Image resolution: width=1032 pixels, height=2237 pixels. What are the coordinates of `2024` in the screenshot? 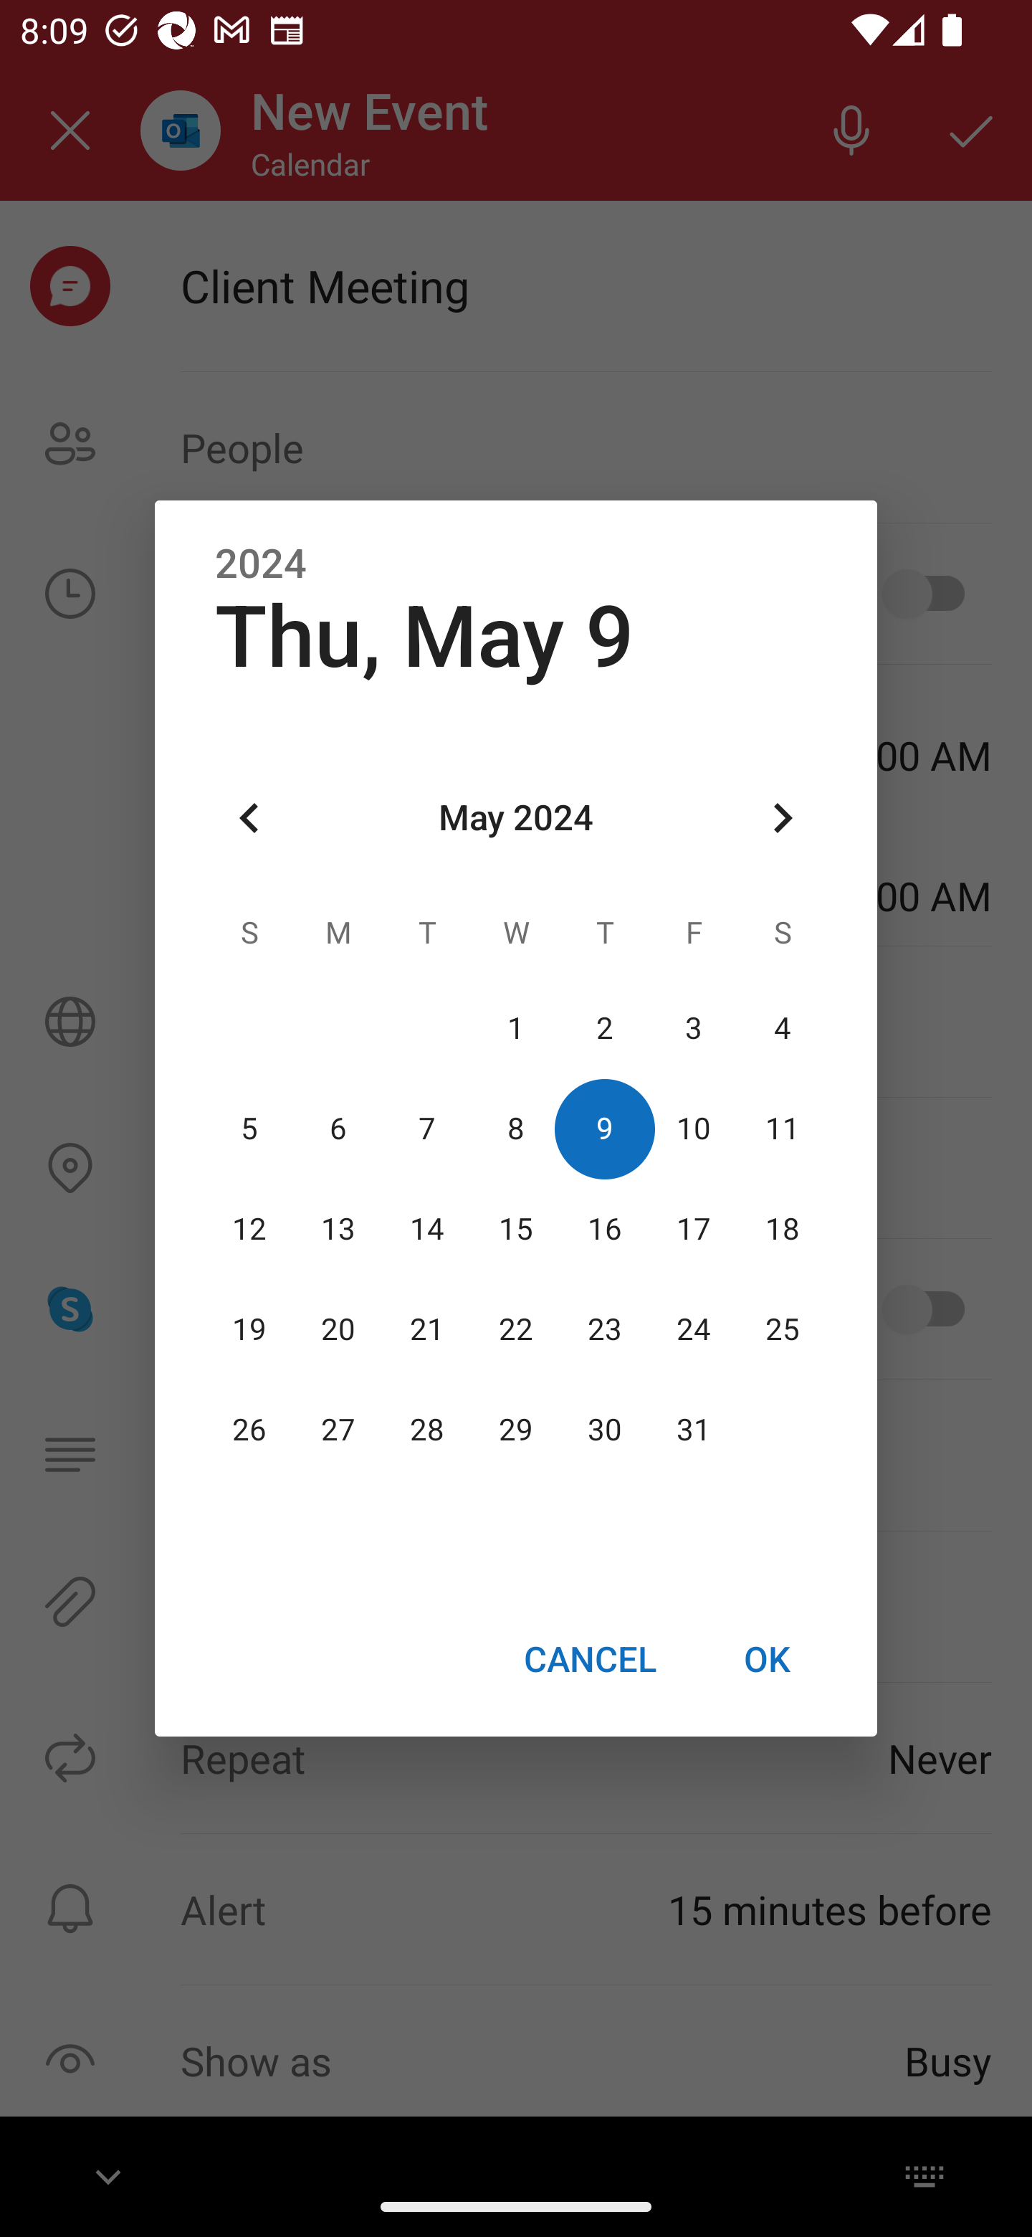 It's located at (261, 564).